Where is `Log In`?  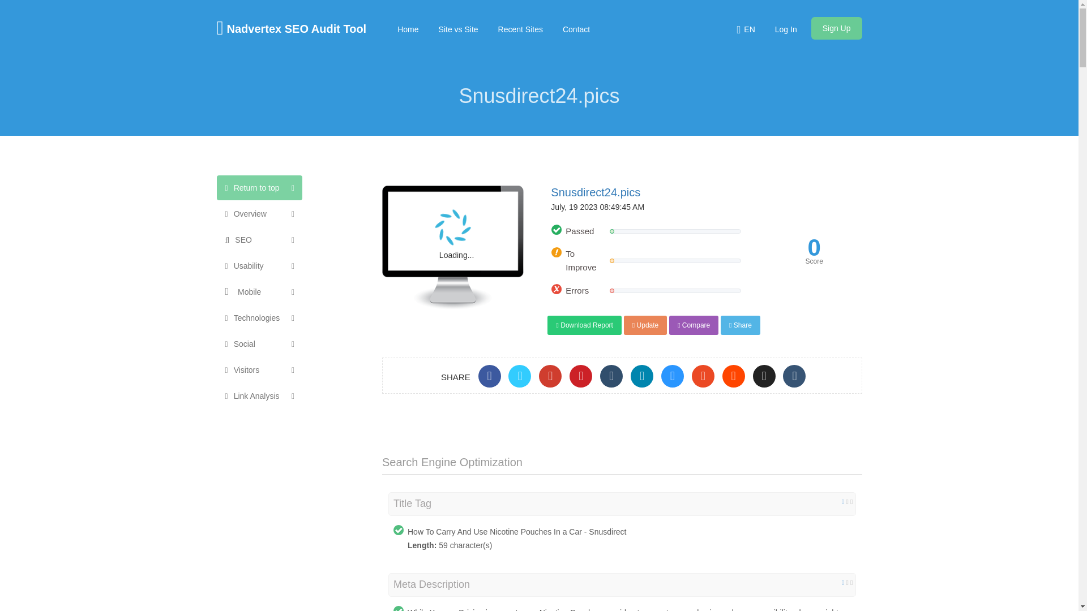
Log In is located at coordinates (786, 29).